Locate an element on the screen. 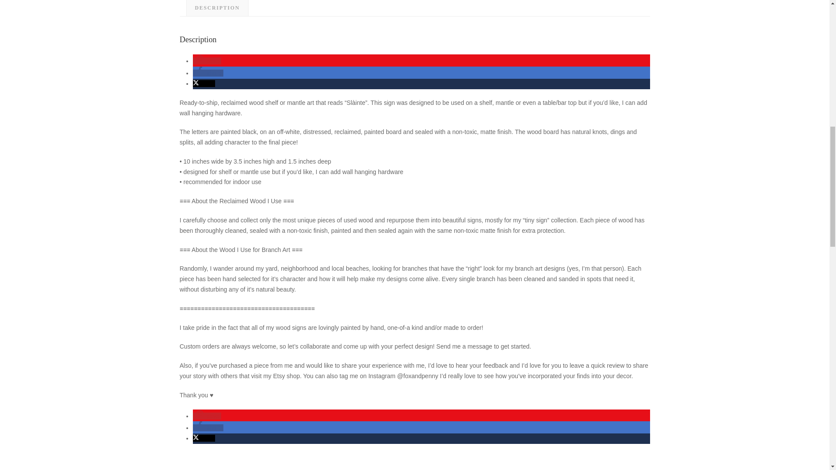  save  is located at coordinates (206, 60).